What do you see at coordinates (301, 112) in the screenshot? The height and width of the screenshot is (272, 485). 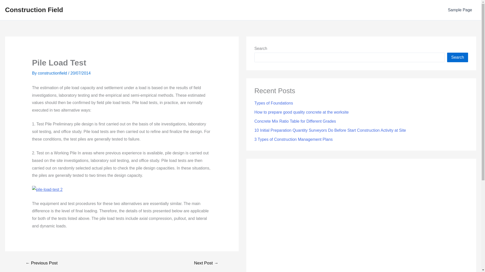 I see `How to prepare good quality concrete at the worksite` at bounding box center [301, 112].